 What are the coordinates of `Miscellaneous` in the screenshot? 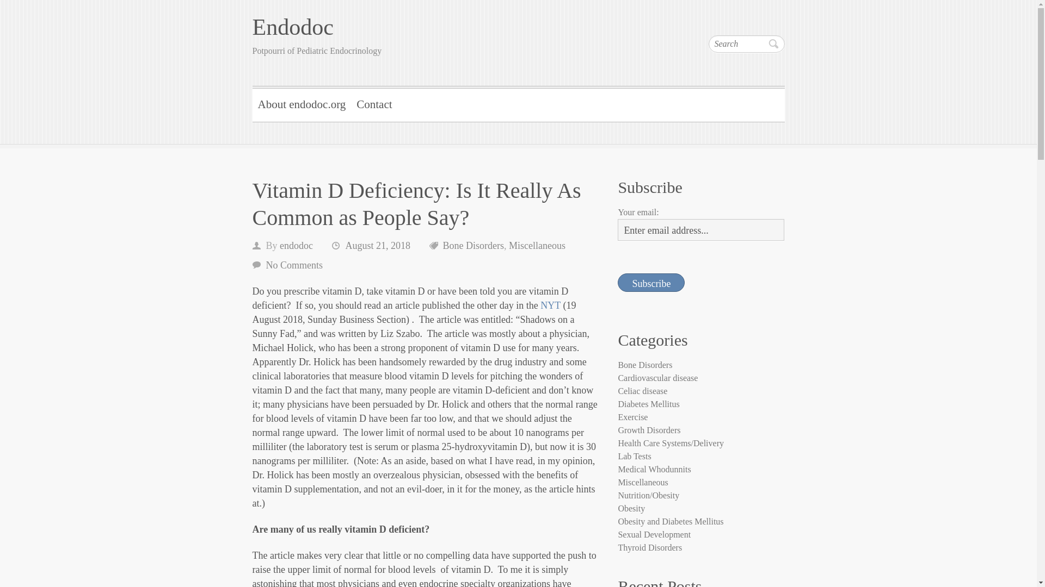 It's located at (537, 246).